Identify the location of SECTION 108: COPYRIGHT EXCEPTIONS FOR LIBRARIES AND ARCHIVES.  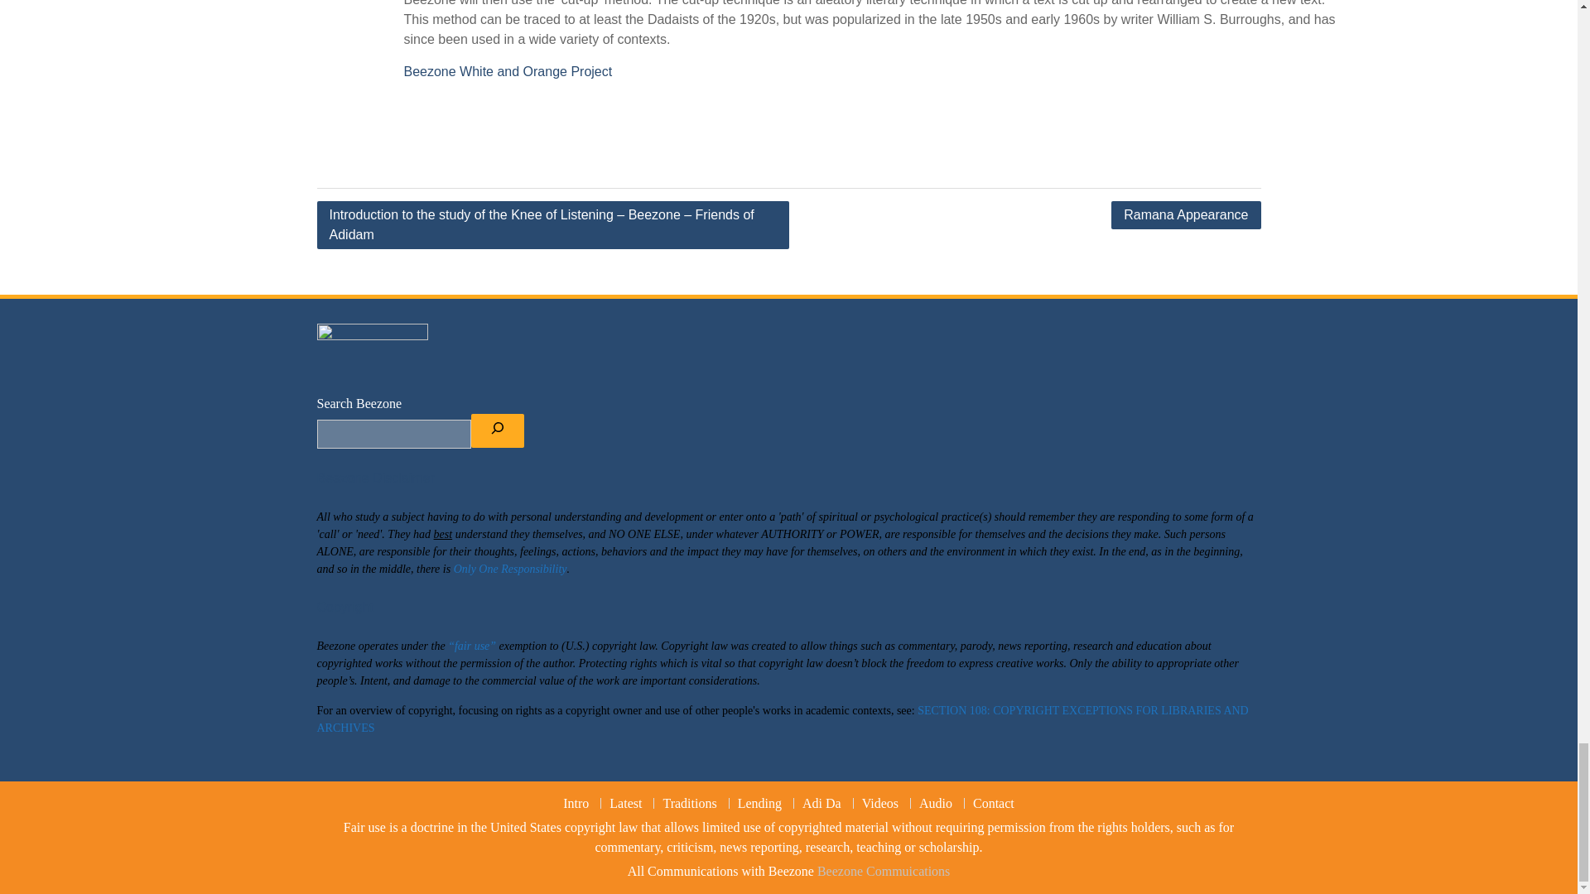
(782, 719).